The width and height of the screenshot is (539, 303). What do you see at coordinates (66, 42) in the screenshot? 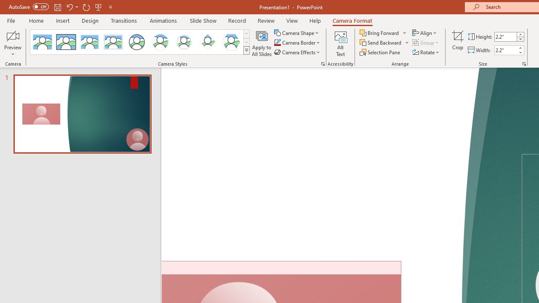
I see `Simple Frame Rectangle` at bounding box center [66, 42].